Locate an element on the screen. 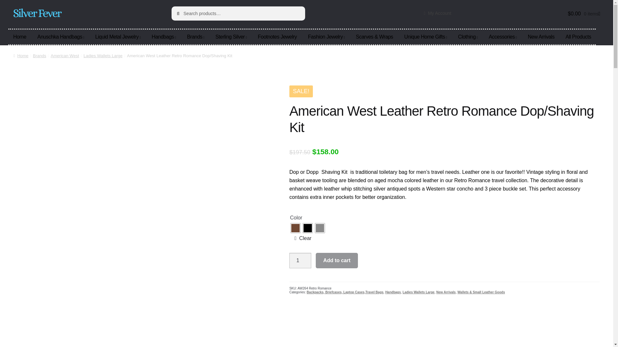 The width and height of the screenshot is (618, 347). Anuschka Handbags is located at coordinates (61, 37).